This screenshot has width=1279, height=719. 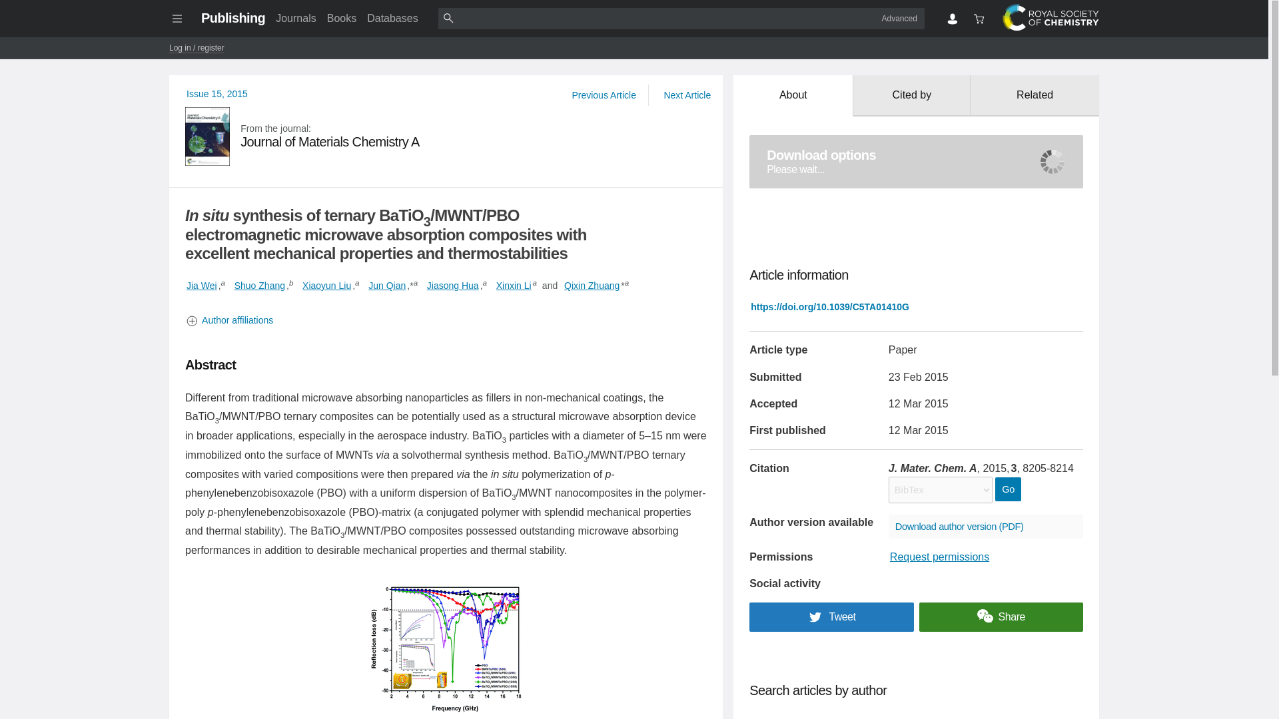 What do you see at coordinates (1035, 96) in the screenshot?
I see `Related` at bounding box center [1035, 96].